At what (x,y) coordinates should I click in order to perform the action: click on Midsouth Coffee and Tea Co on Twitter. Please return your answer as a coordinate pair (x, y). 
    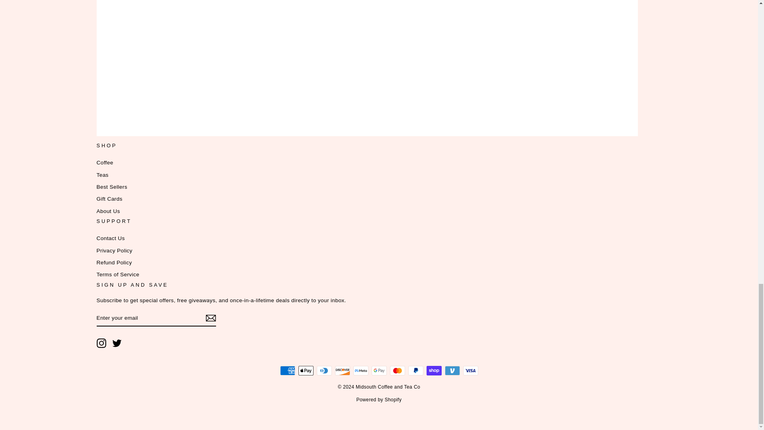
    Looking at the image, I should click on (117, 343).